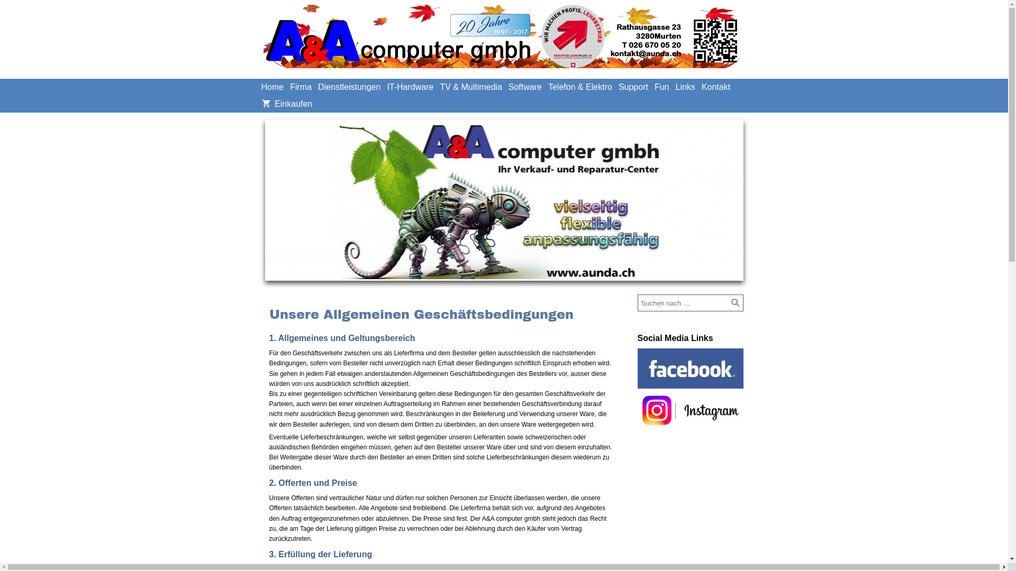 Image resolution: width=1016 pixels, height=571 pixels. Describe the element at coordinates (580, 87) in the screenshot. I see `Telefon & Elektro` at that location.